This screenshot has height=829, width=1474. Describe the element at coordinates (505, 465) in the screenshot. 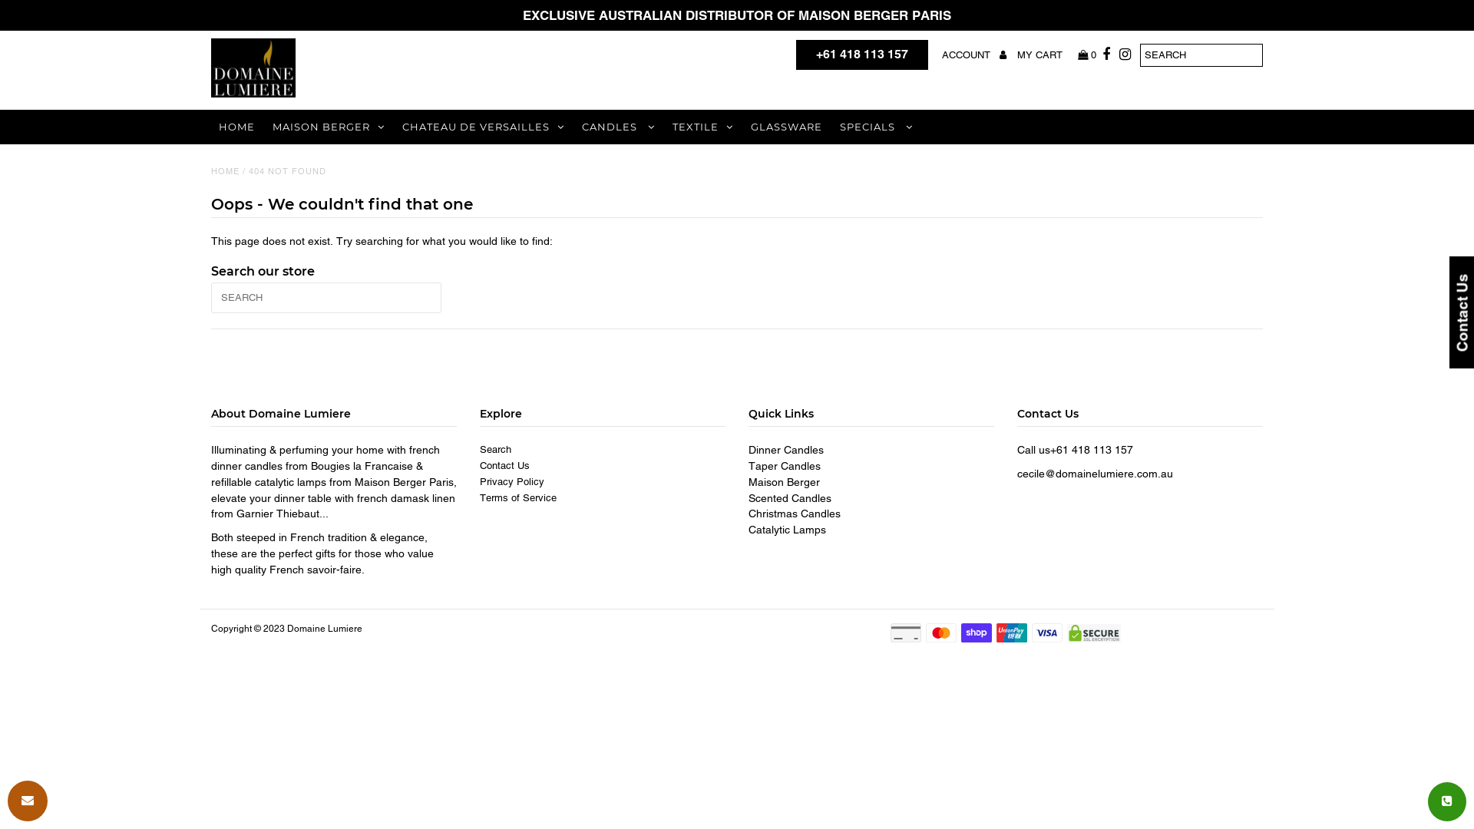

I see `Contact Us` at that location.